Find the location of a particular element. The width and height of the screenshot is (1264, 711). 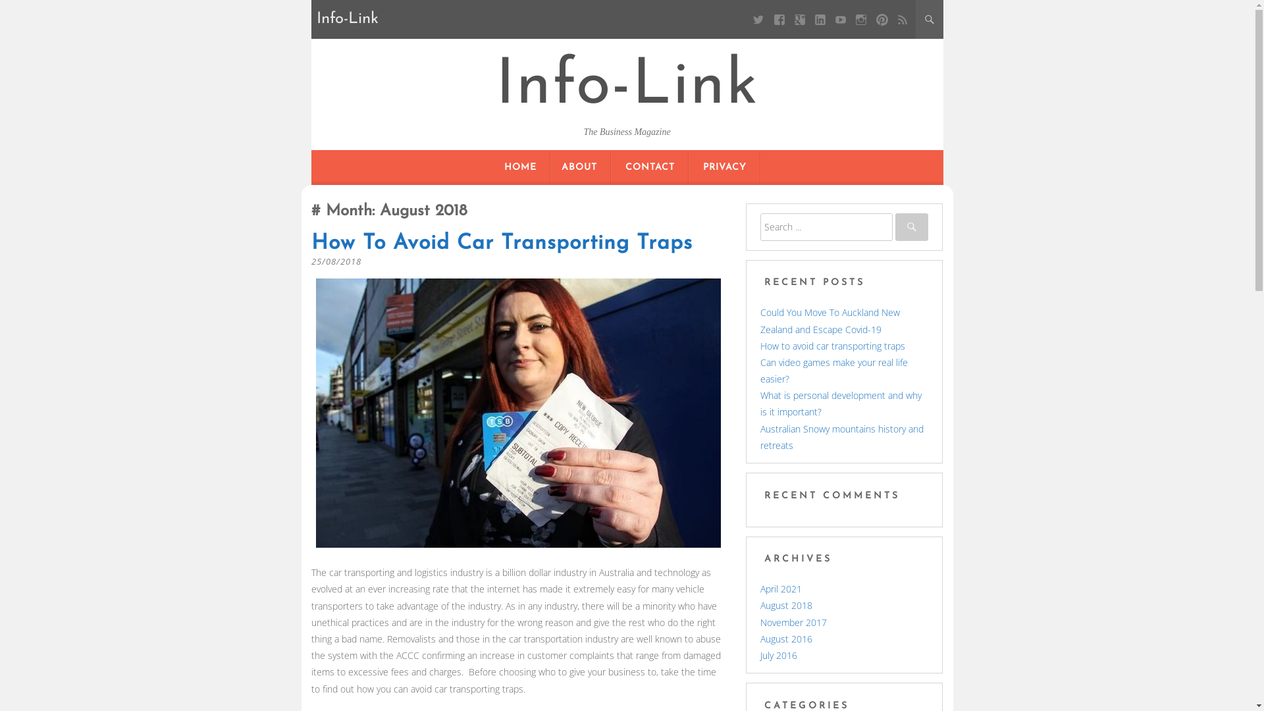

July 2016 is located at coordinates (779, 656).